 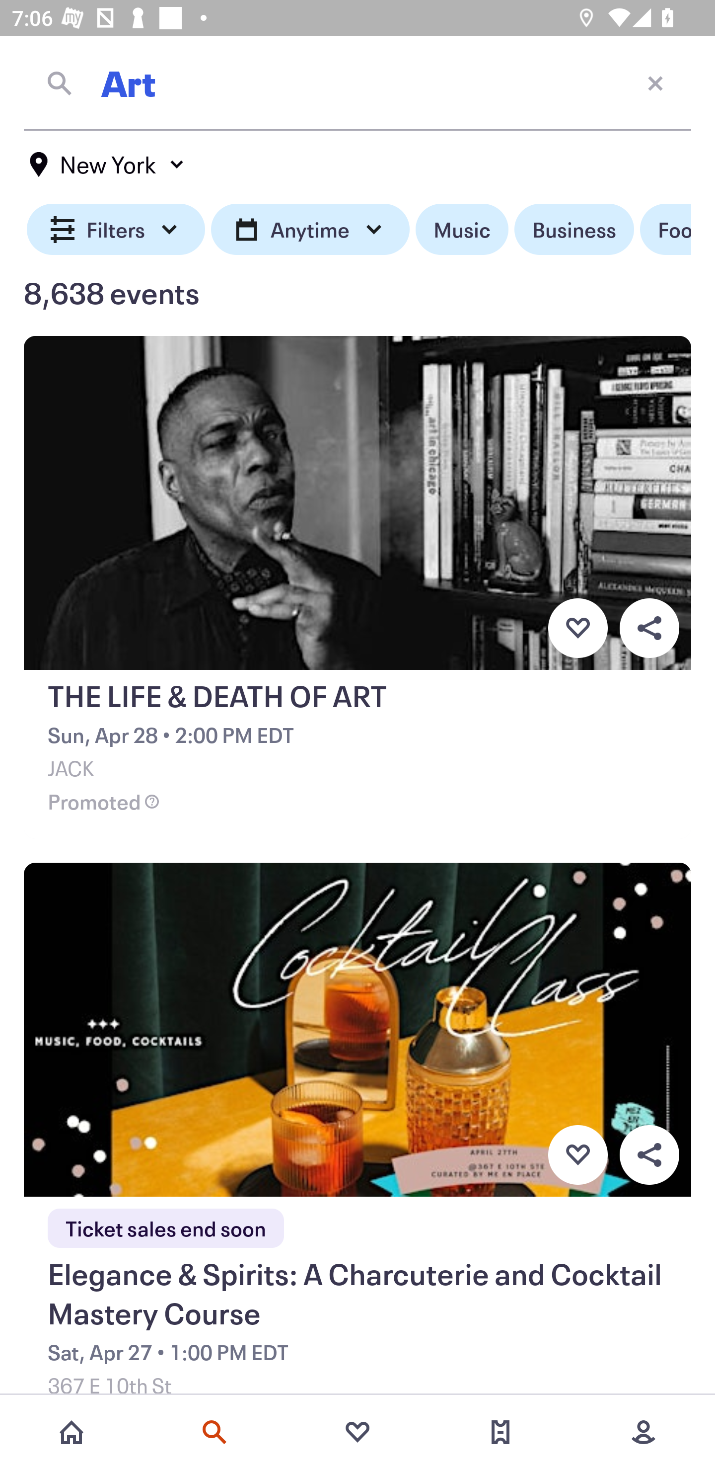 I want to click on Overflow menu button, so click(x=649, y=1154).